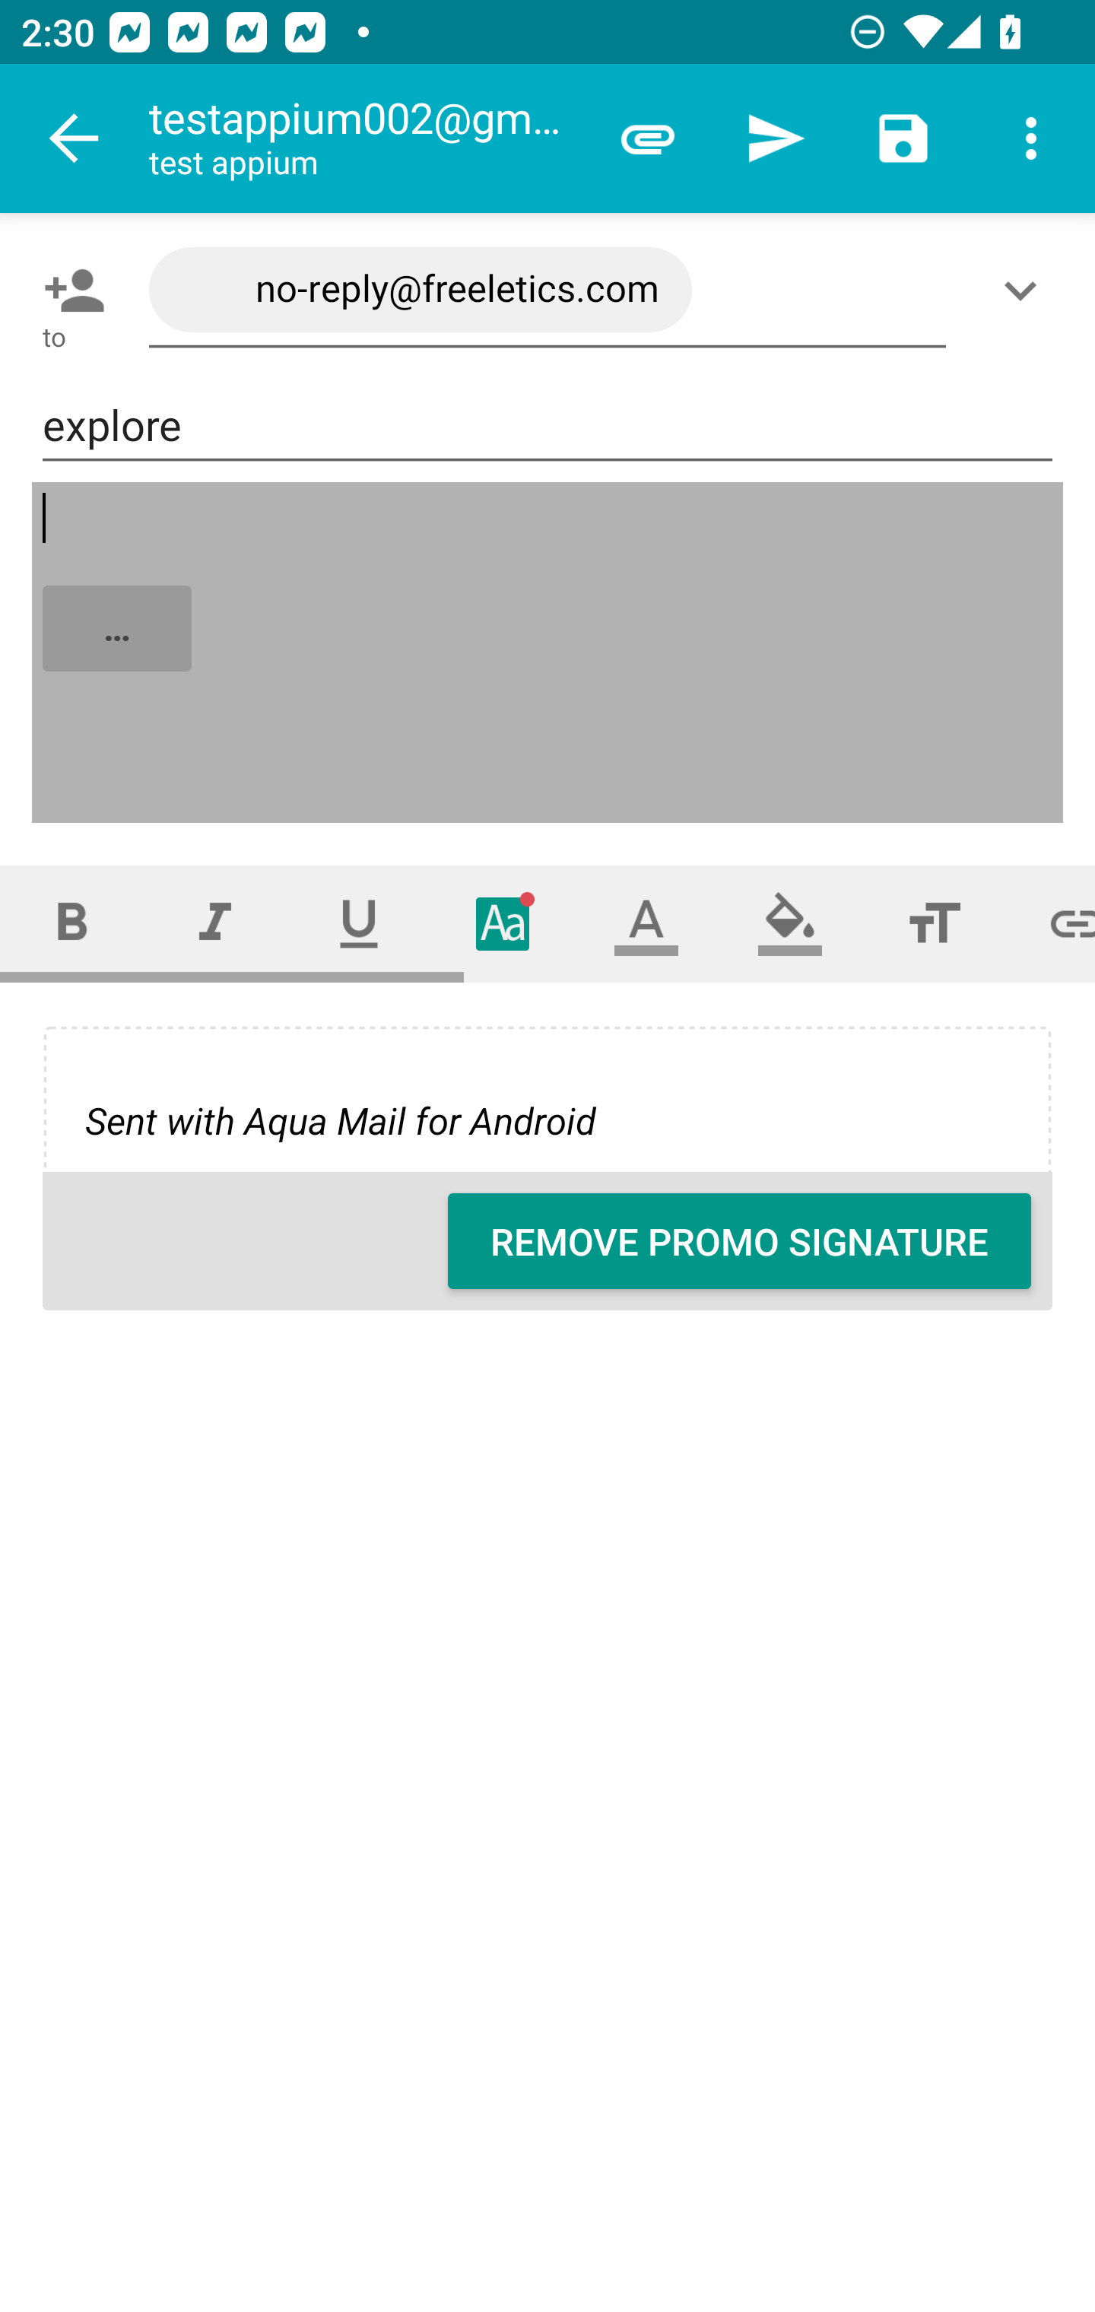  I want to click on Fill color, so click(790, 923).